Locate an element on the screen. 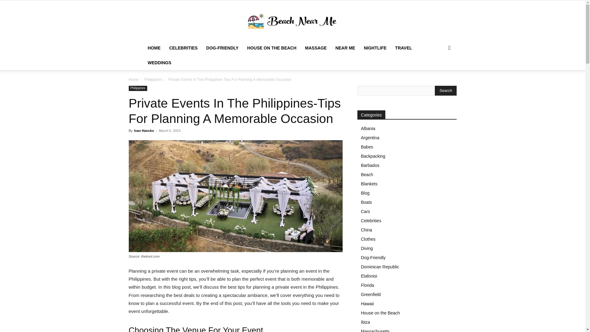 Image resolution: width=590 pixels, height=332 pixels. HOUSE ON THE BEACH is located at coordinates (271, 48).